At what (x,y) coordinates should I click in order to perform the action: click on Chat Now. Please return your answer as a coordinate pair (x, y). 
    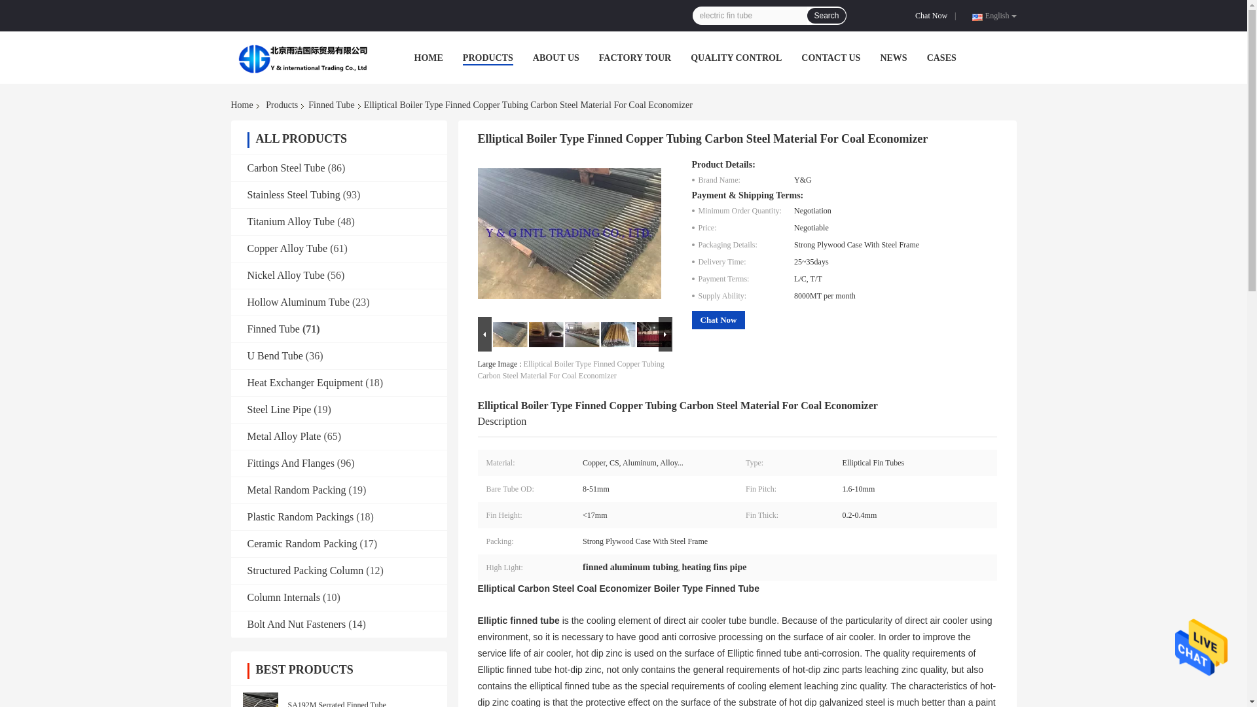
    Looking at the image, I should click on (934, 16).